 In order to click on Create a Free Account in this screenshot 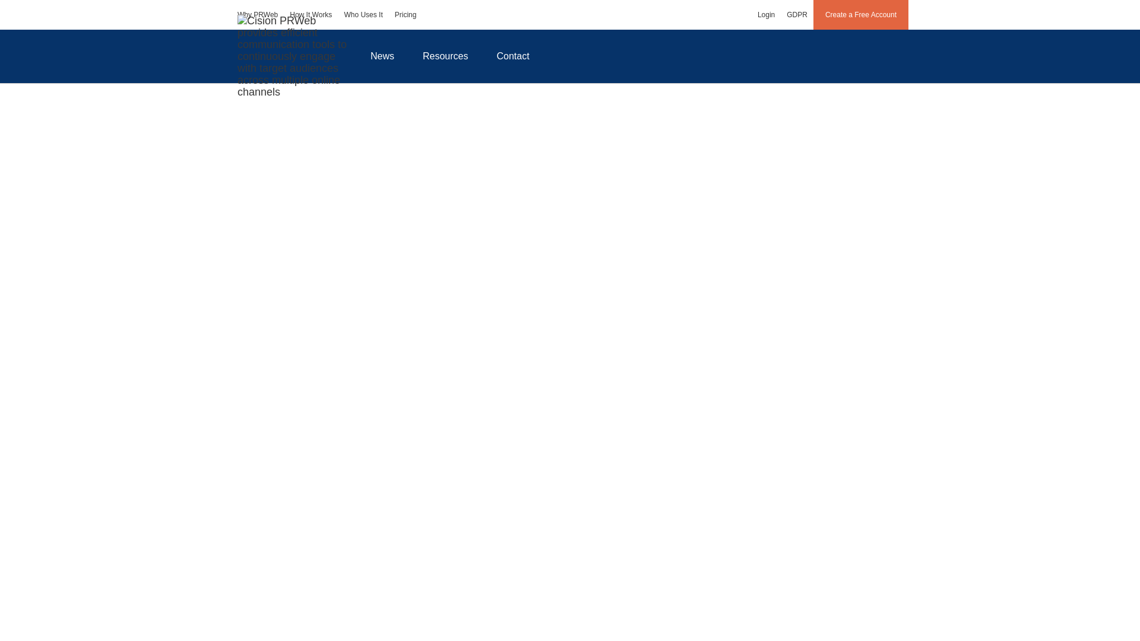, I will do `click(861, 14)`.